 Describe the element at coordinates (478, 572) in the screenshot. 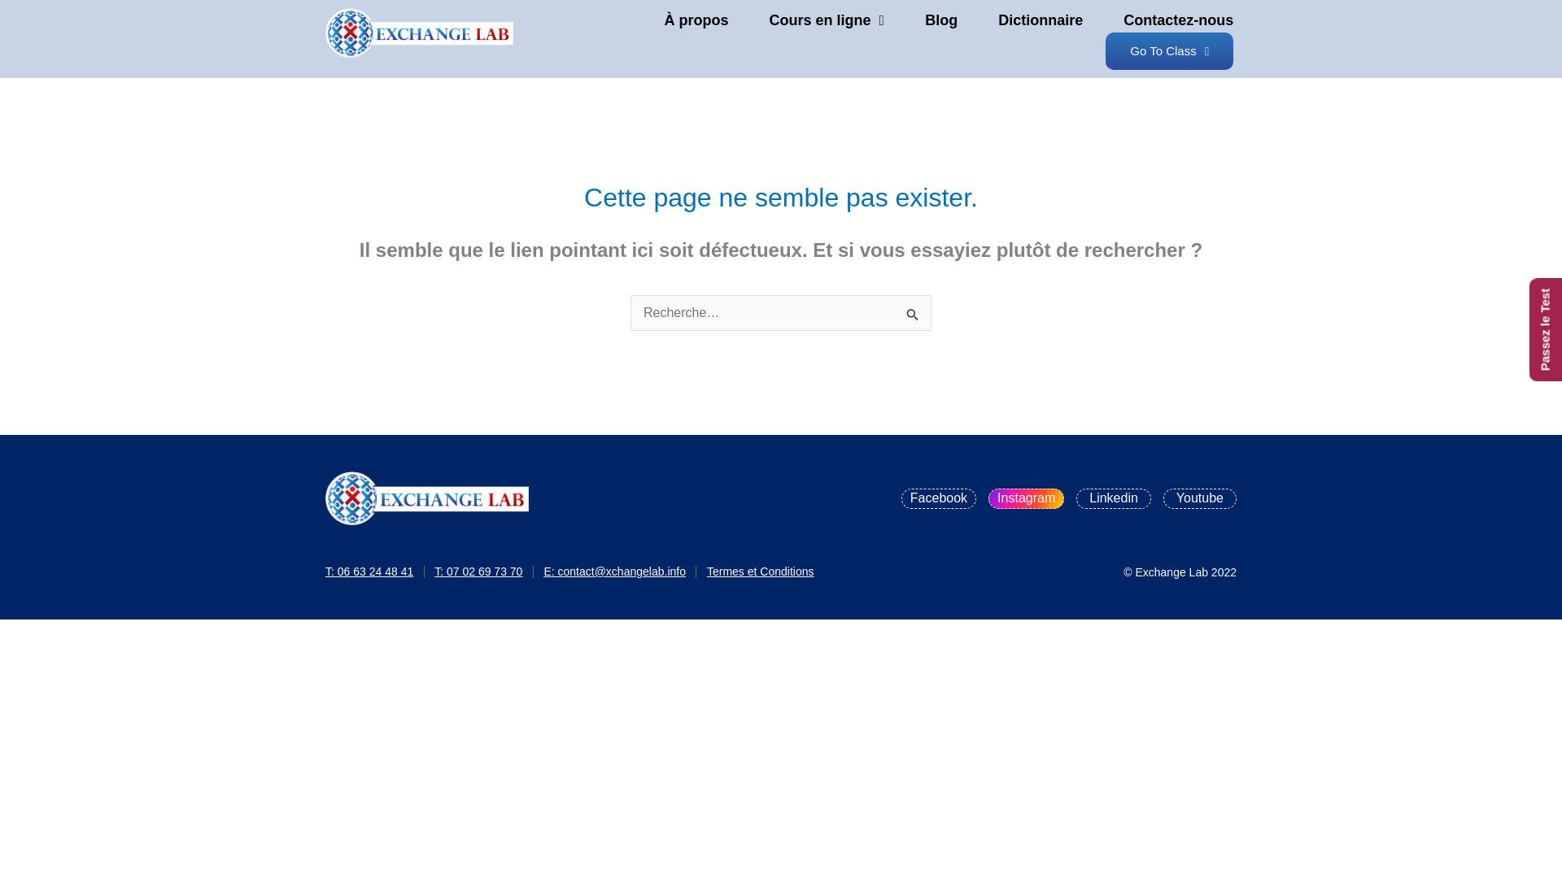

I see `T: 07 02 69 73 70` at that location.